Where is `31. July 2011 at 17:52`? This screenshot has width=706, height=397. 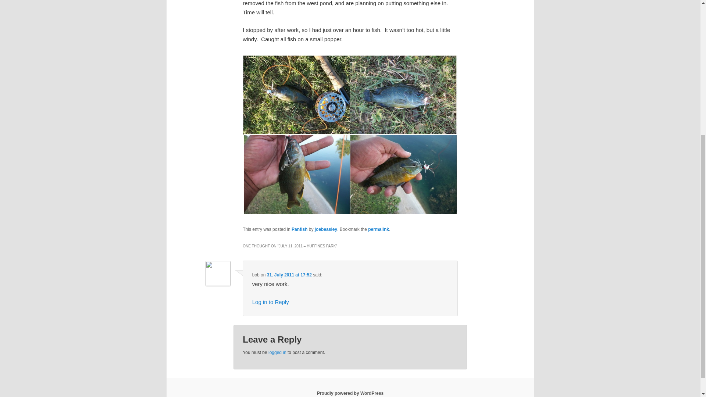
31. July 2011 at 17:52 is located at coordinates (289, 275).